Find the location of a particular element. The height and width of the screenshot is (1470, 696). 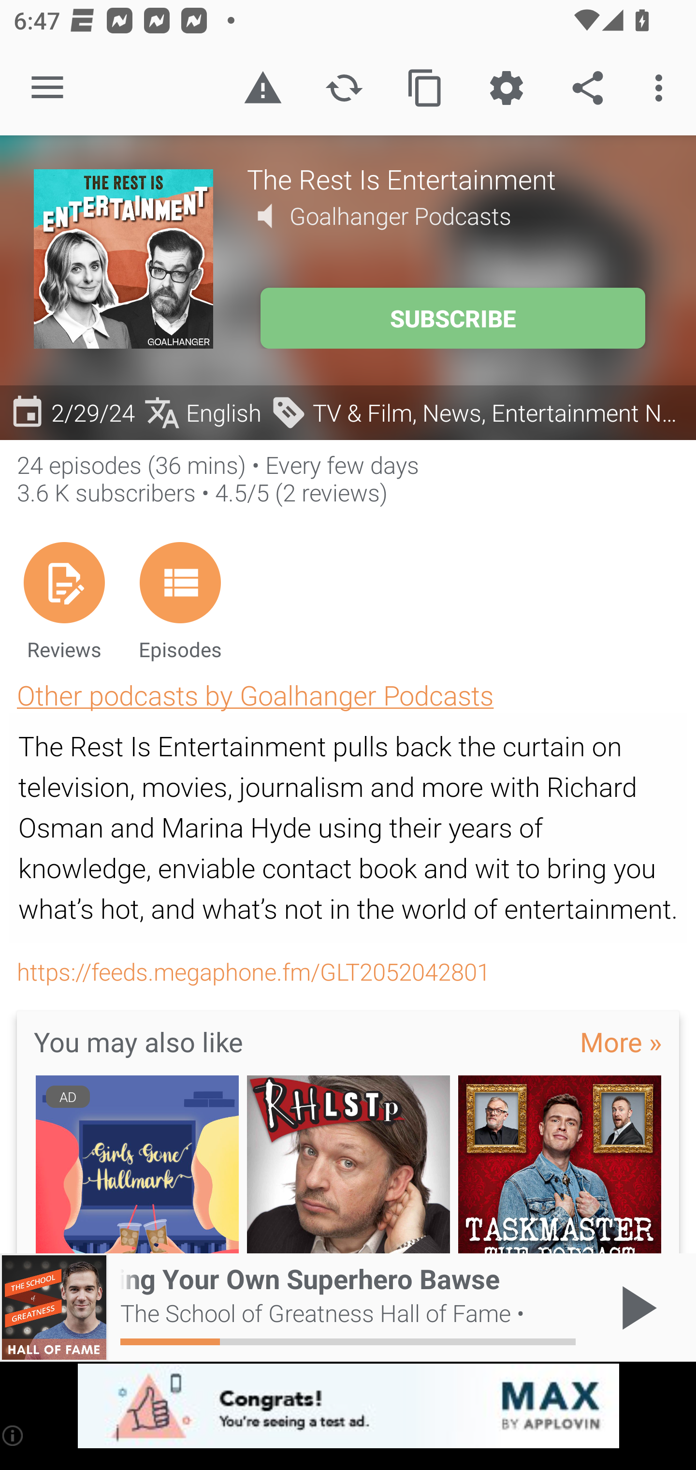

Share the podcast is located at coordinates (588, 88).